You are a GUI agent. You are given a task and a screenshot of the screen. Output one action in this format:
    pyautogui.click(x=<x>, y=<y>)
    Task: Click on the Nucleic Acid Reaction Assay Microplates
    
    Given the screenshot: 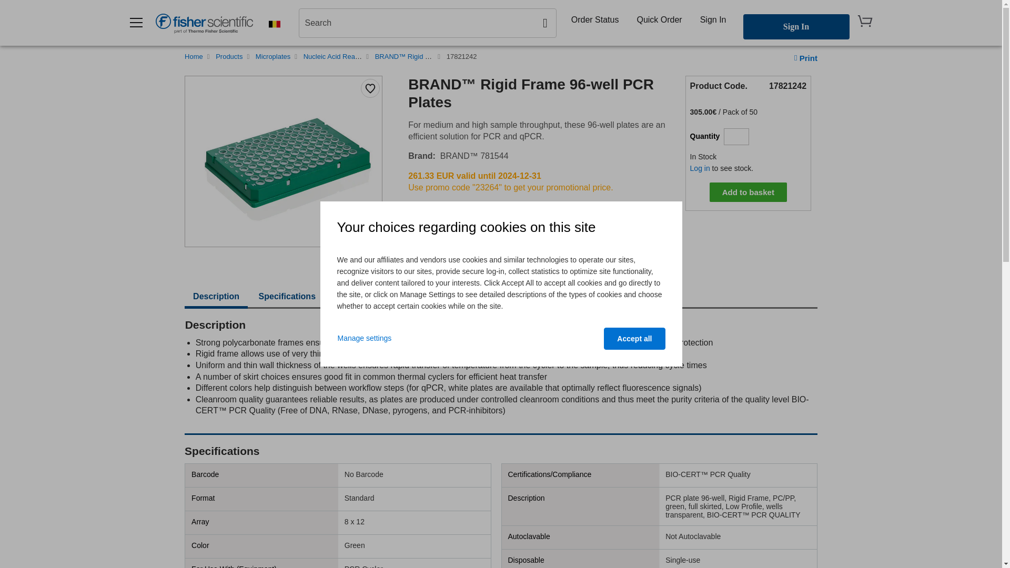 What is the action you would take?
    pyautogui.click(x=365, y=56)
    